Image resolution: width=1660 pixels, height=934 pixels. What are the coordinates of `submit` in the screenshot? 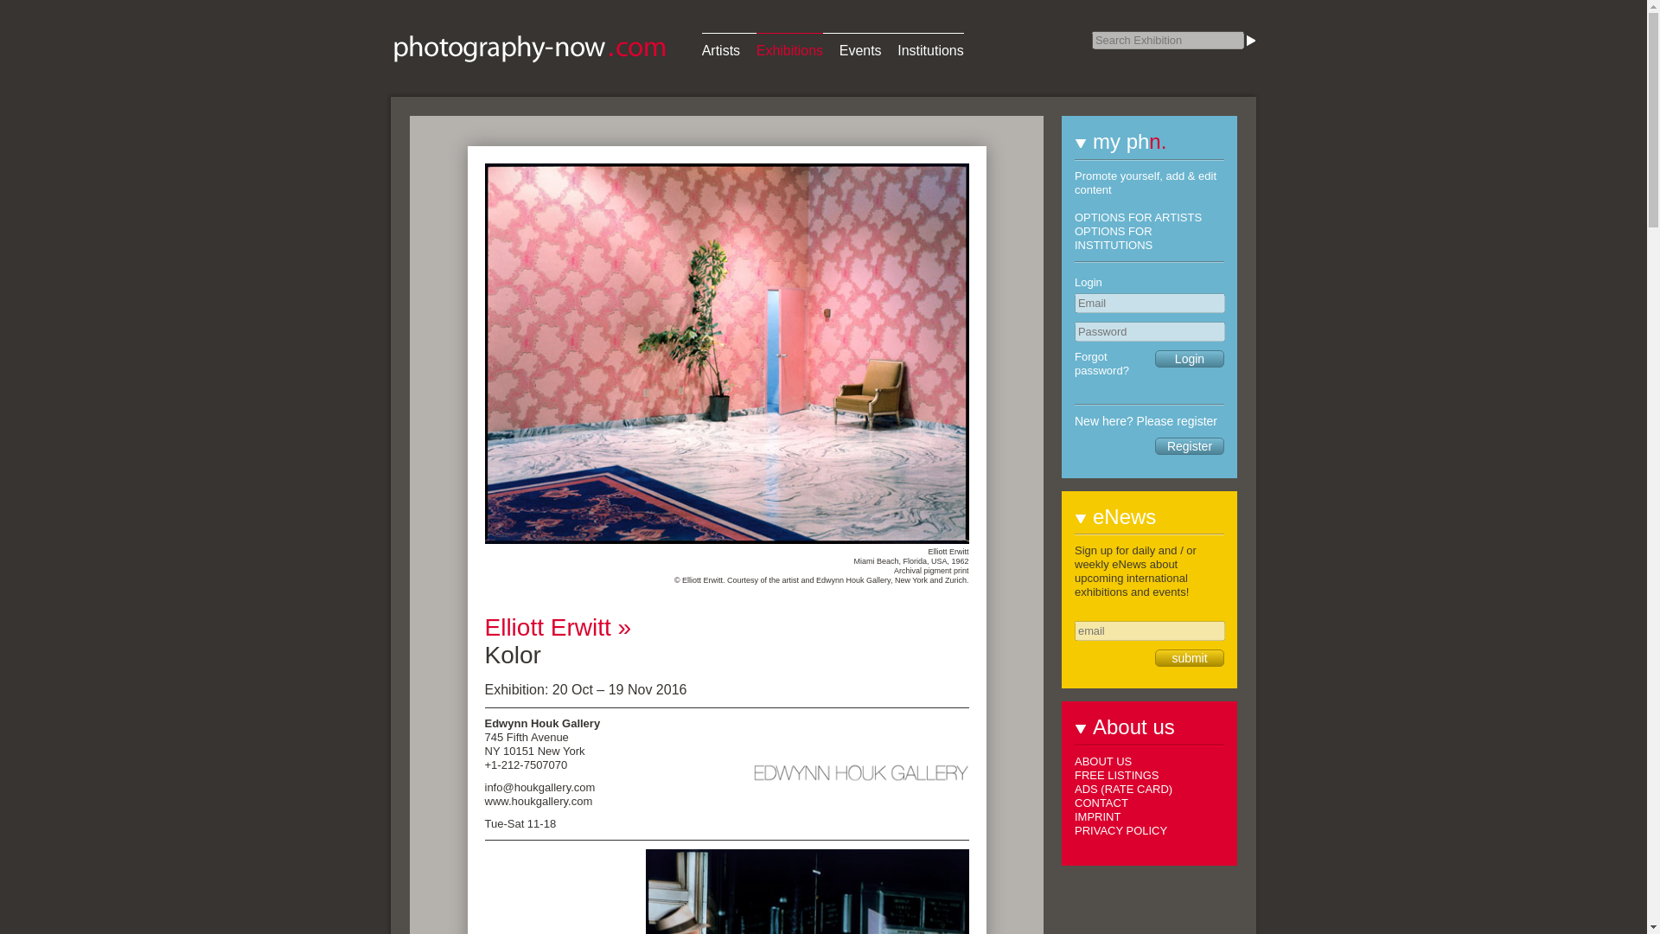 It's located at (1190, 657).